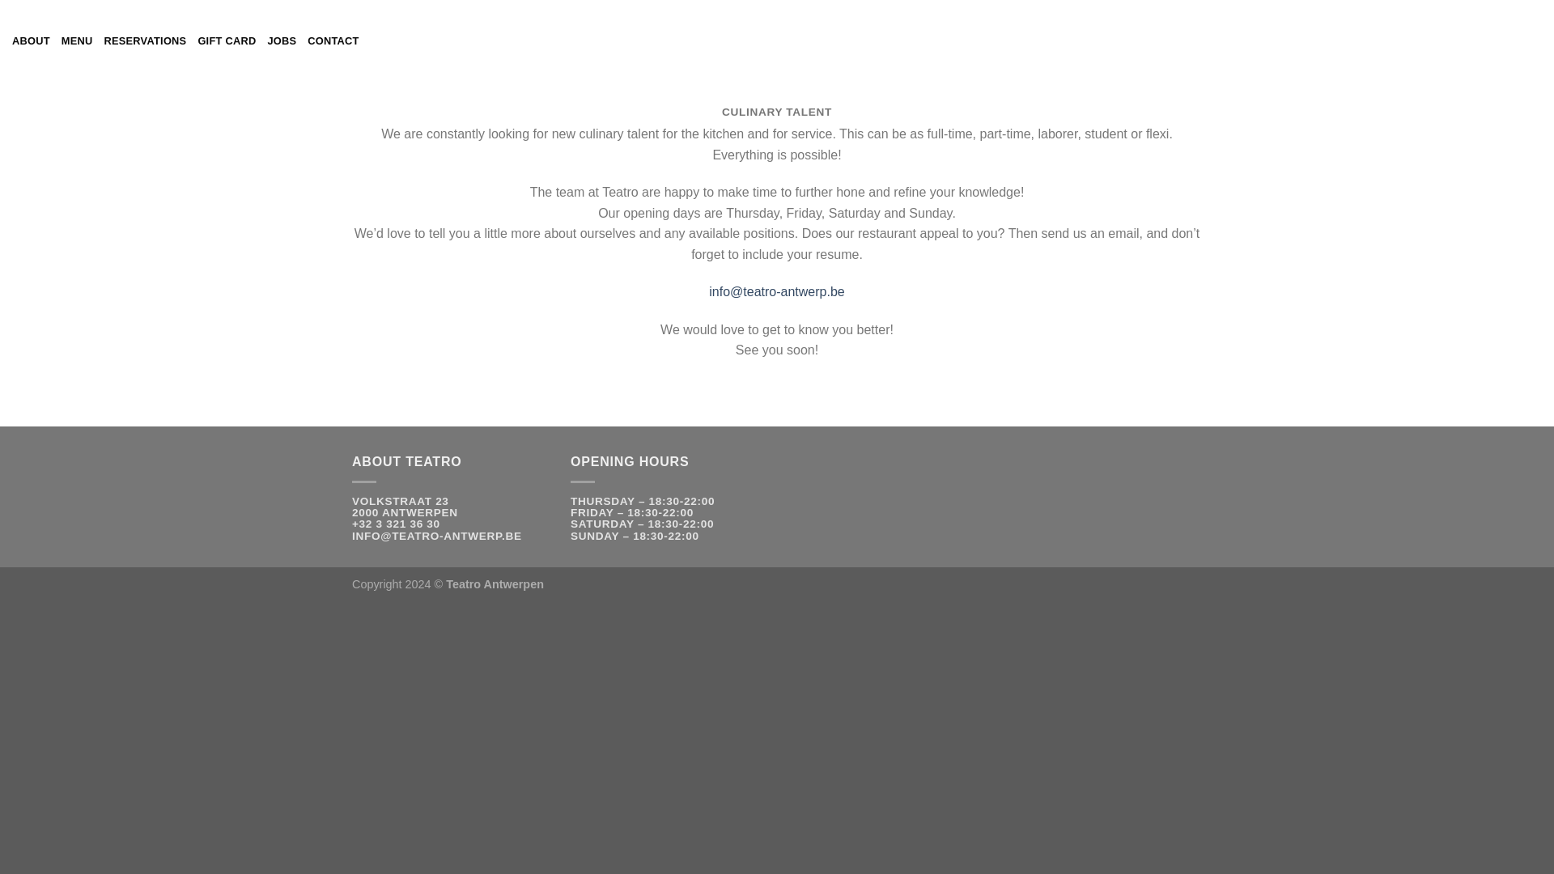 This screenshot has height=874, width=1554. Describe the element at coordinates (227, 41) in the screenshot. I see `GIFT CARD` at that location.